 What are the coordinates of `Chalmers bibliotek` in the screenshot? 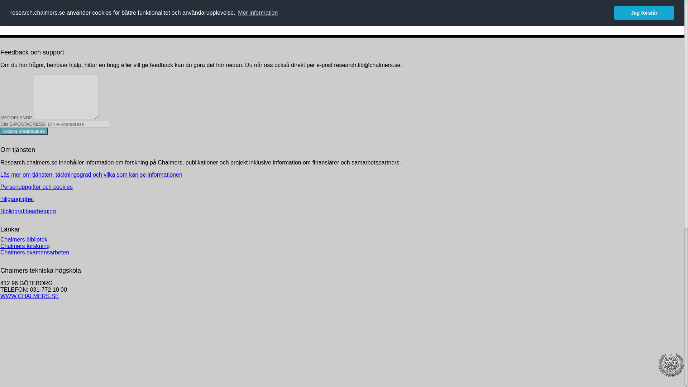 It's located at (24, 239).